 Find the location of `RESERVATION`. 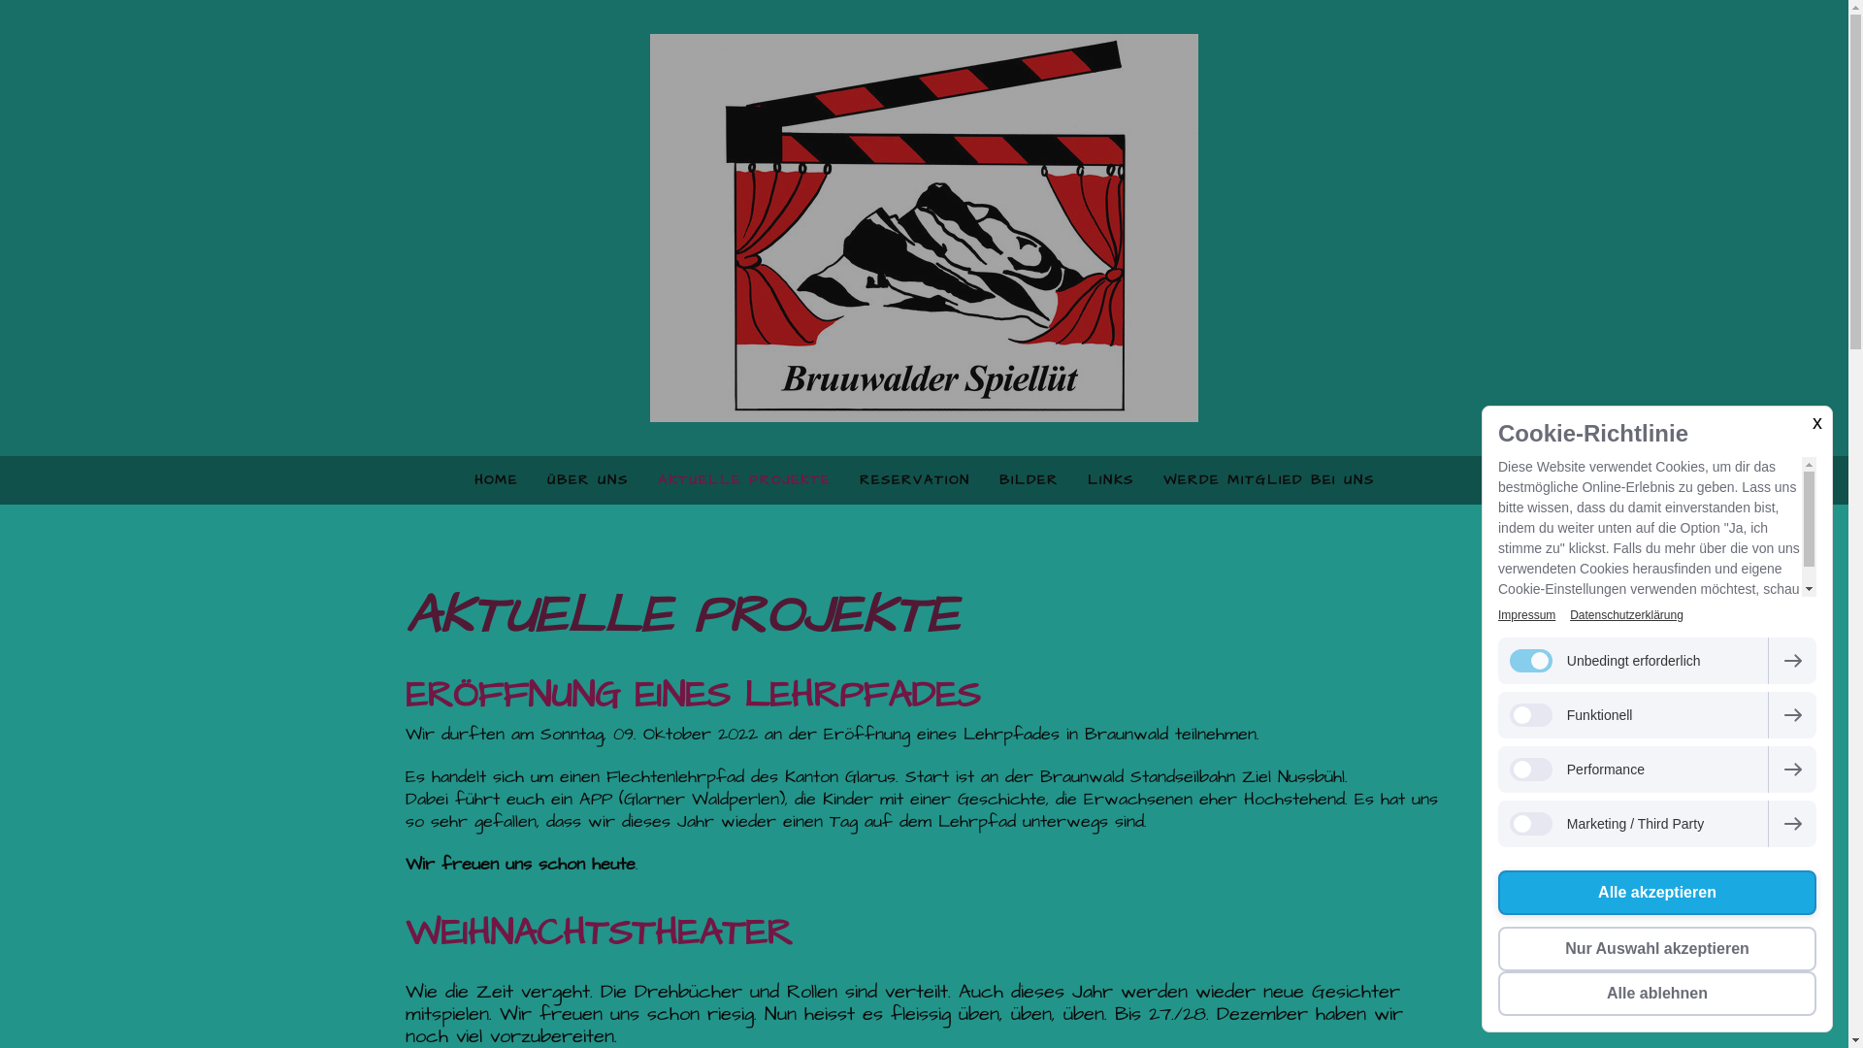

RESERVATION is located at coordinates (914, 480).